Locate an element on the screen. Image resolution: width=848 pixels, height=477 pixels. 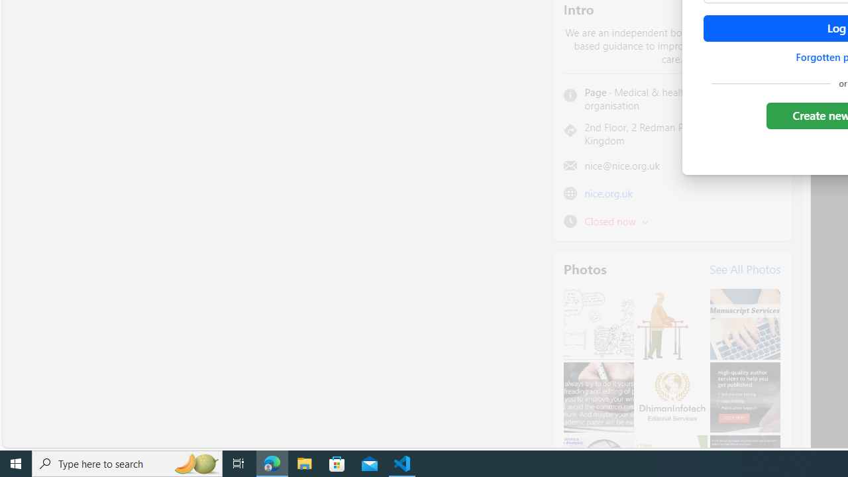
Type here to search is located at coordinates (127, 464).